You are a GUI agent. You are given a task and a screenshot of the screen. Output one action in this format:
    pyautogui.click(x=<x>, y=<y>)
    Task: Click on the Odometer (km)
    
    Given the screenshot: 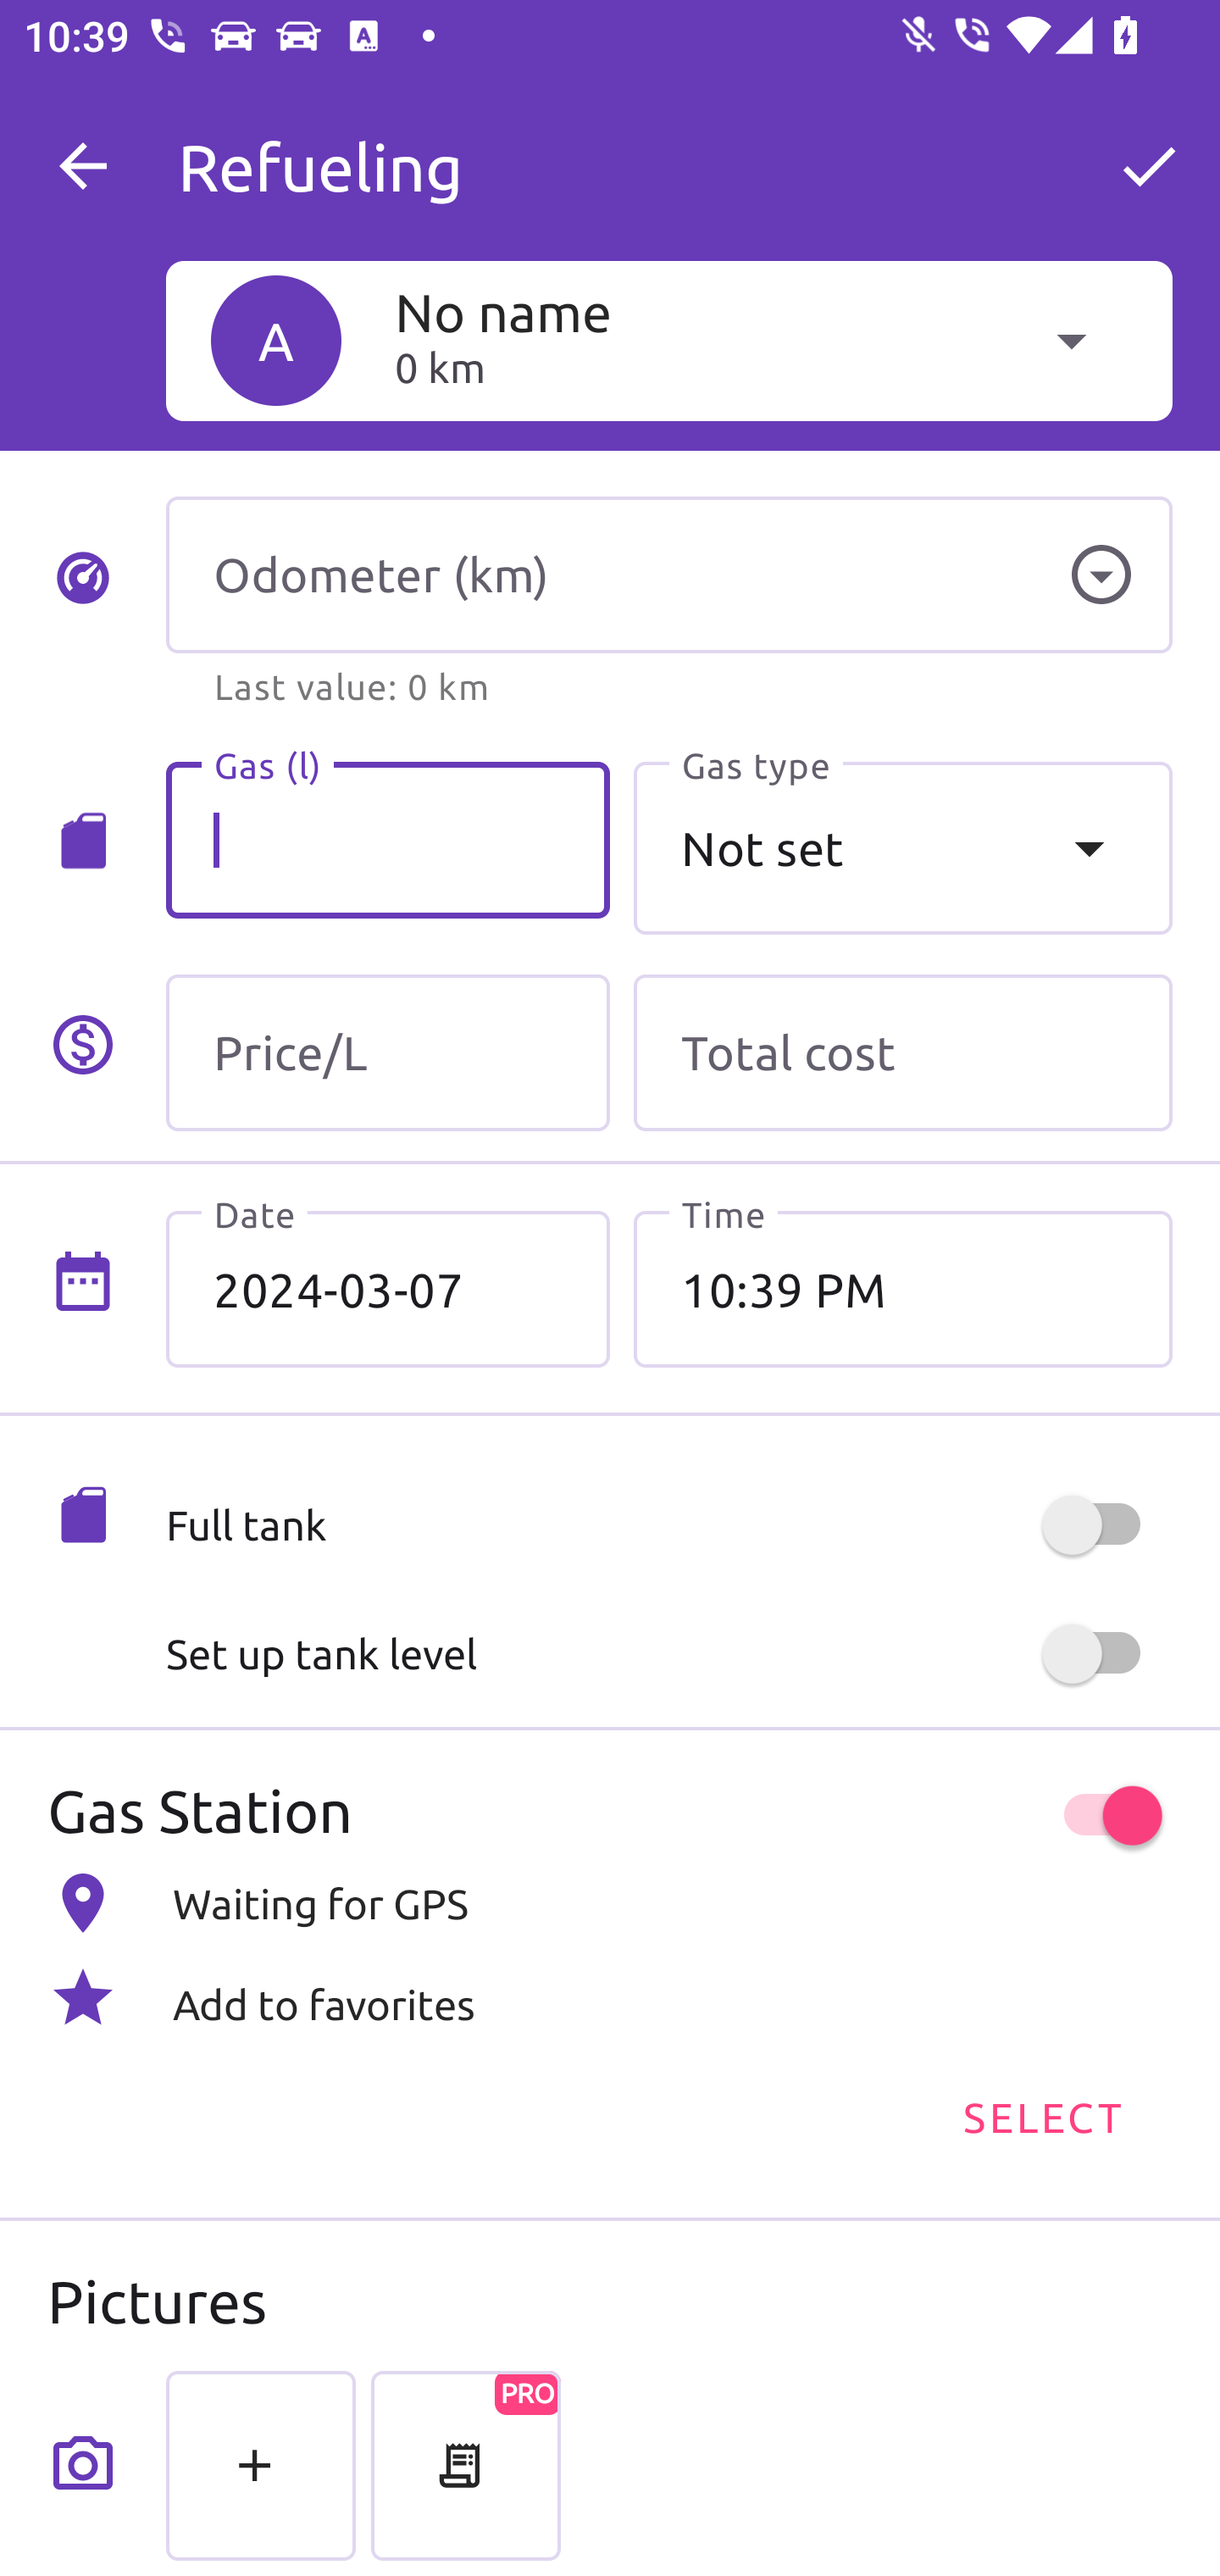 What is the action you would take?
    pyautogui.click(x=668, y=575)
    